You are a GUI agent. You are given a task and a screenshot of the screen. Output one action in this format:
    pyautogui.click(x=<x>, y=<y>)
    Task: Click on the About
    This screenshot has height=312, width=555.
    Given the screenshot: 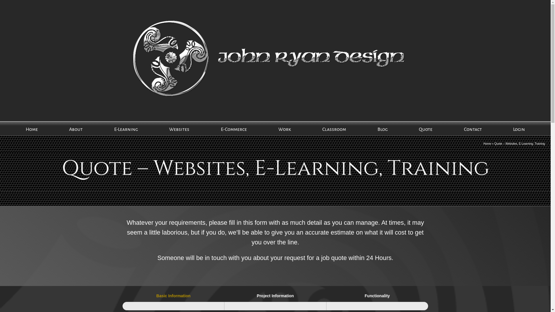 What is the action you would take?
    pyautogui.click(x=76, y=129)
    